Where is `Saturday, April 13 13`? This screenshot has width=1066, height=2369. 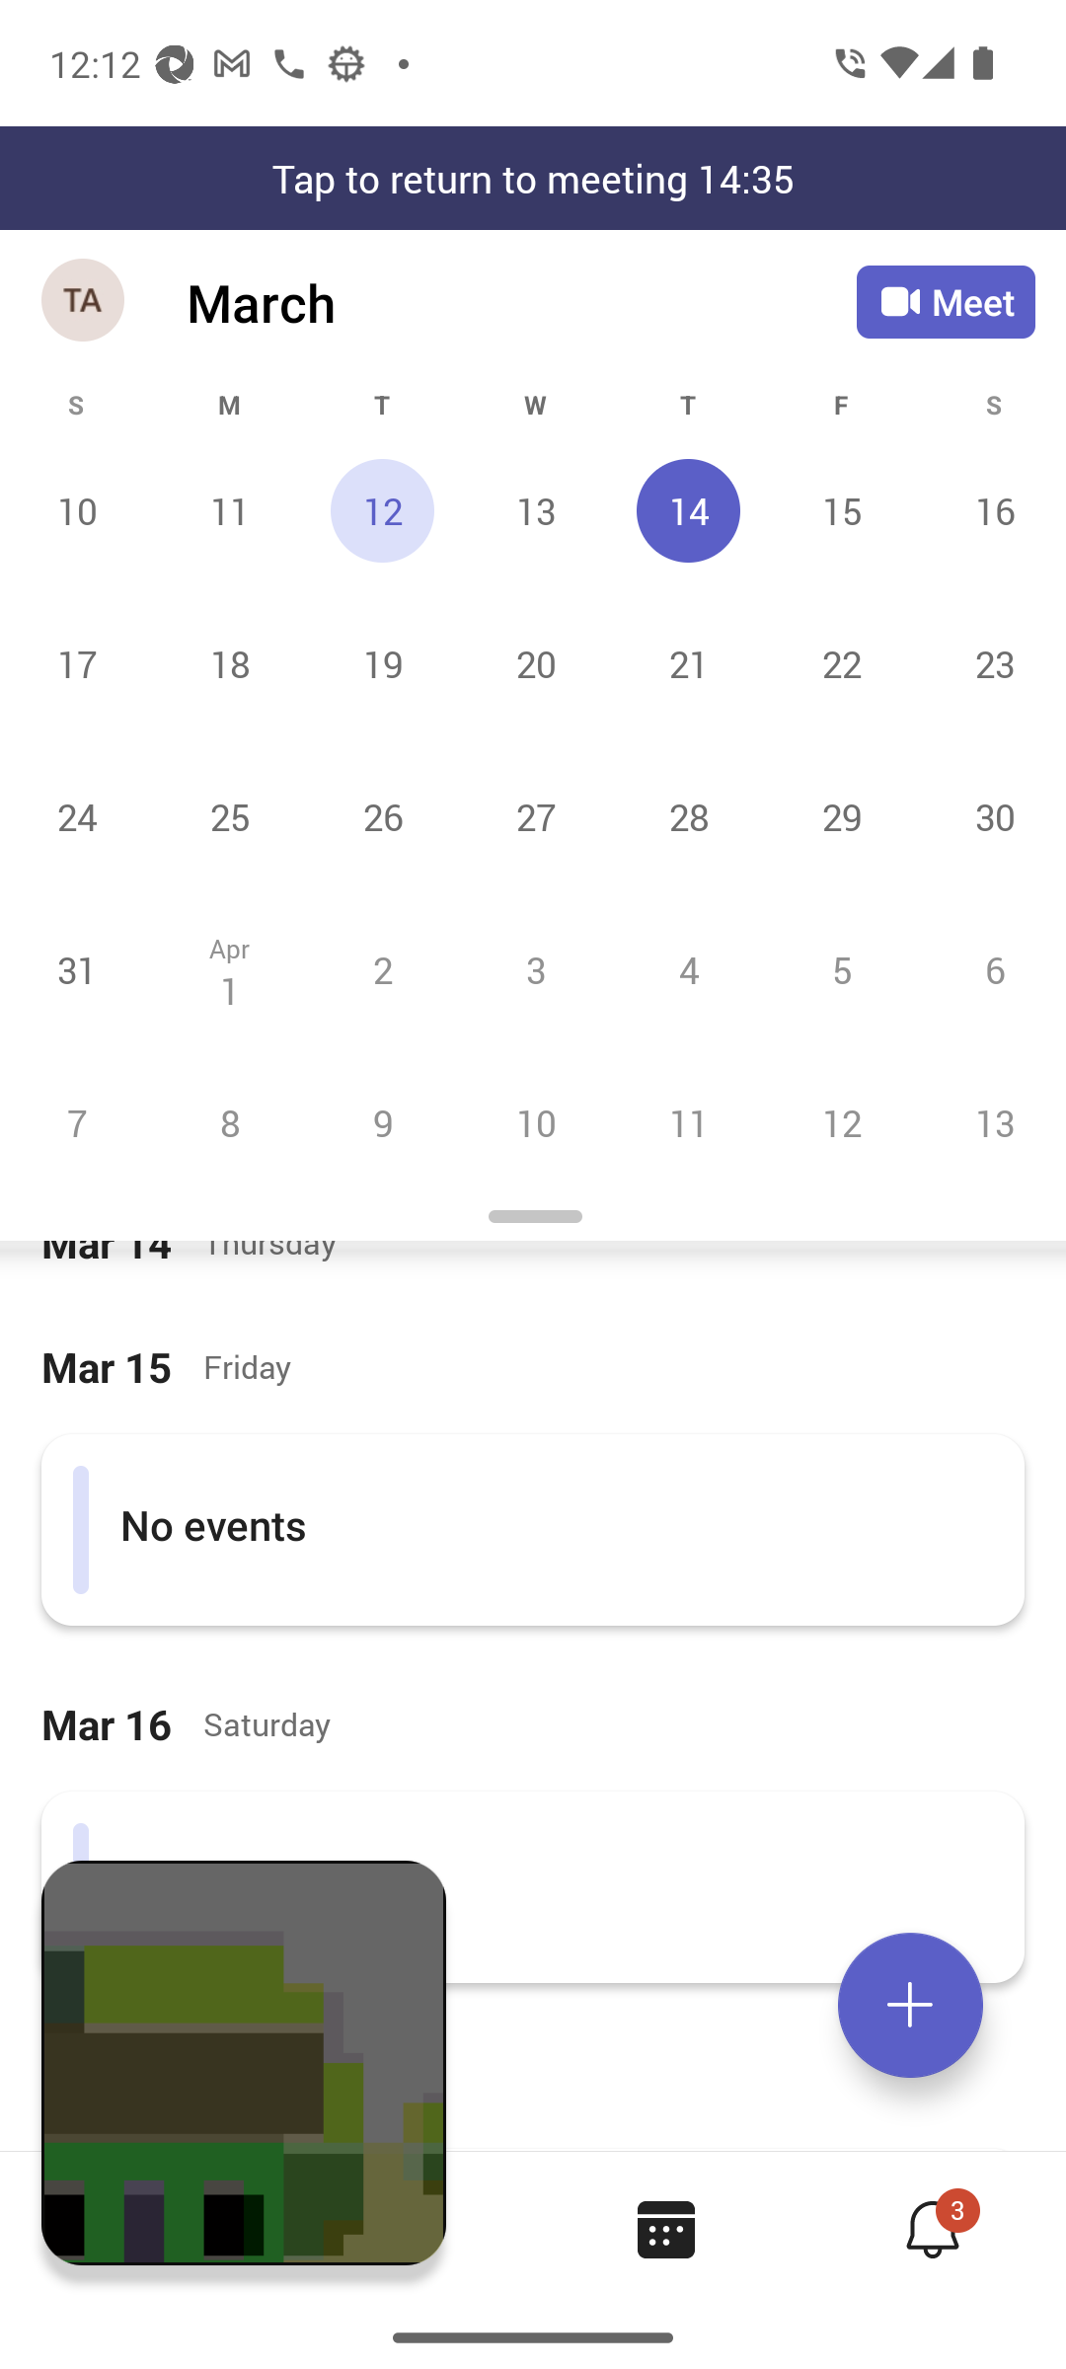 Saturday, April 13 13 is located at coordinates (991, 1122).